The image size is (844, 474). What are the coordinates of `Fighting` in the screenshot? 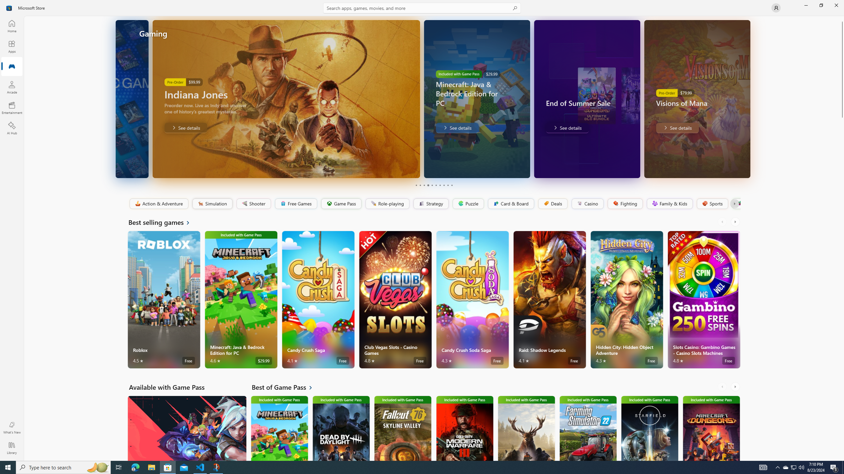 It's located at (625, 204).